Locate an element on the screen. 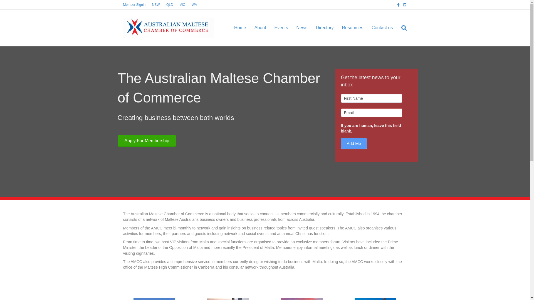 Image resolution: width=534 pixels, height=300 pixels. News is located at coordinates (302, 28).